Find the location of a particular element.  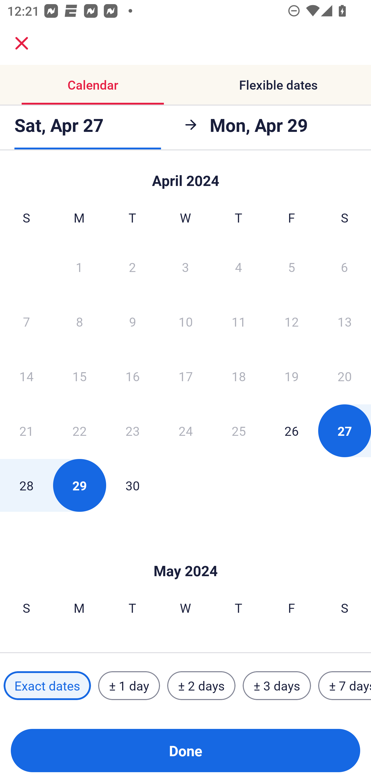

14 Sunday, April 14, 2024 is located at coordinates (26, 376).